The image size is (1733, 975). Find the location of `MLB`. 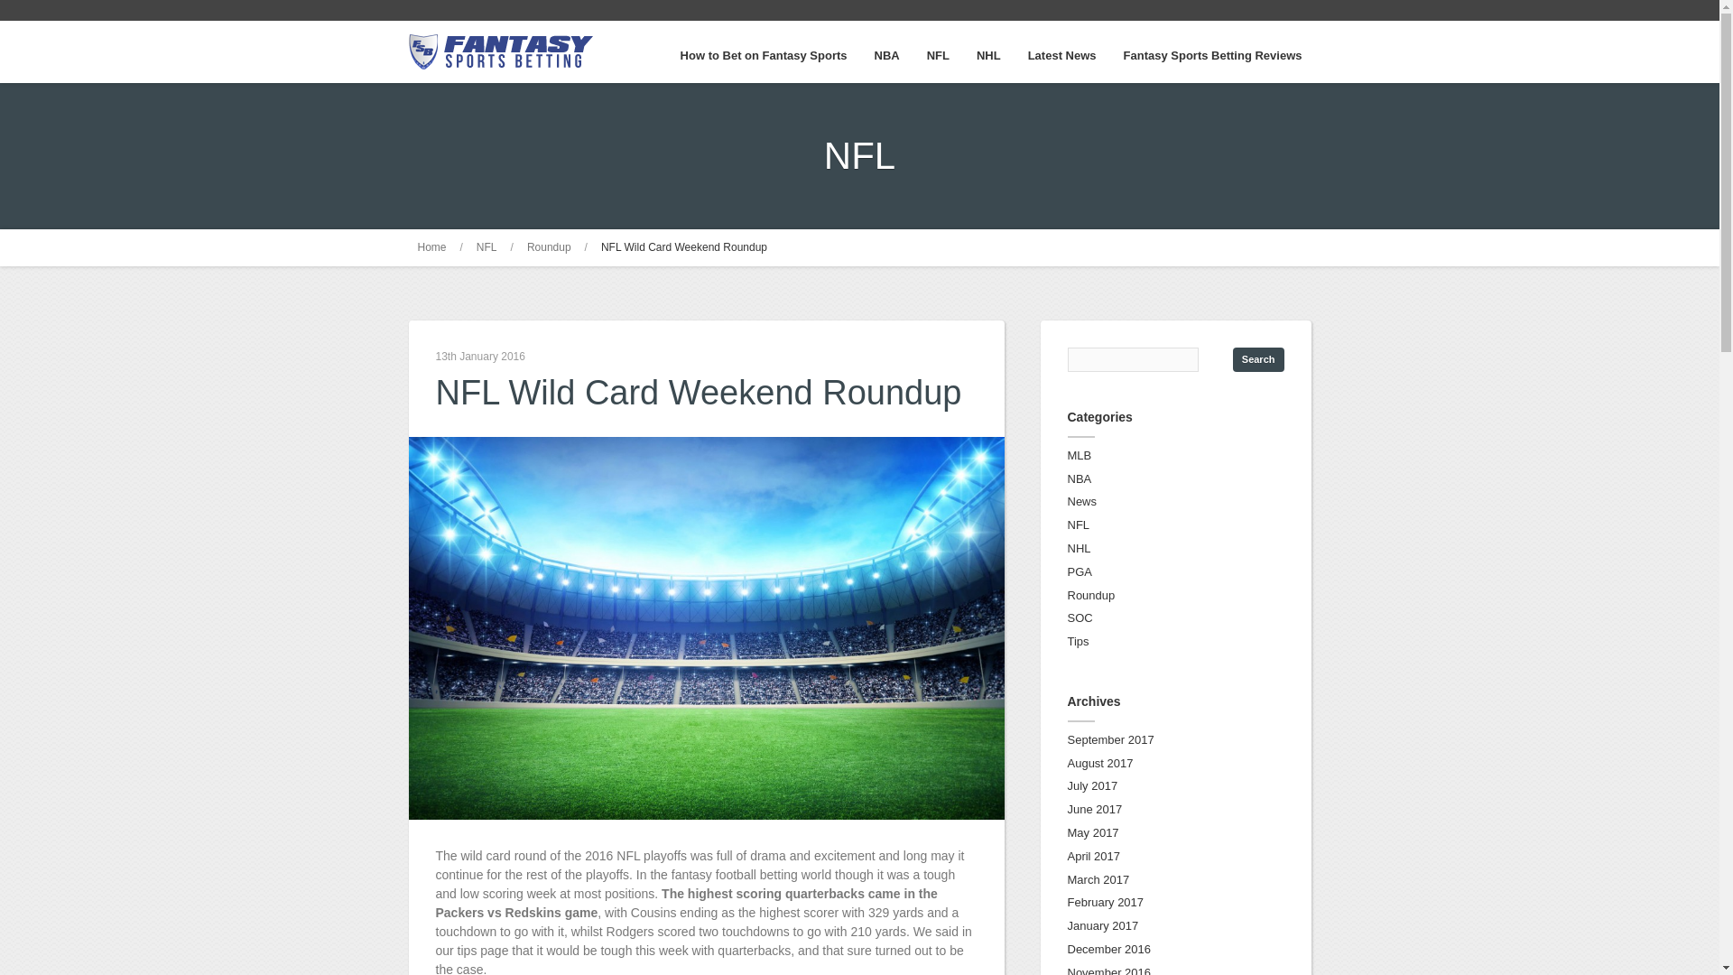

MLB is located at coordinates (1080, 455).